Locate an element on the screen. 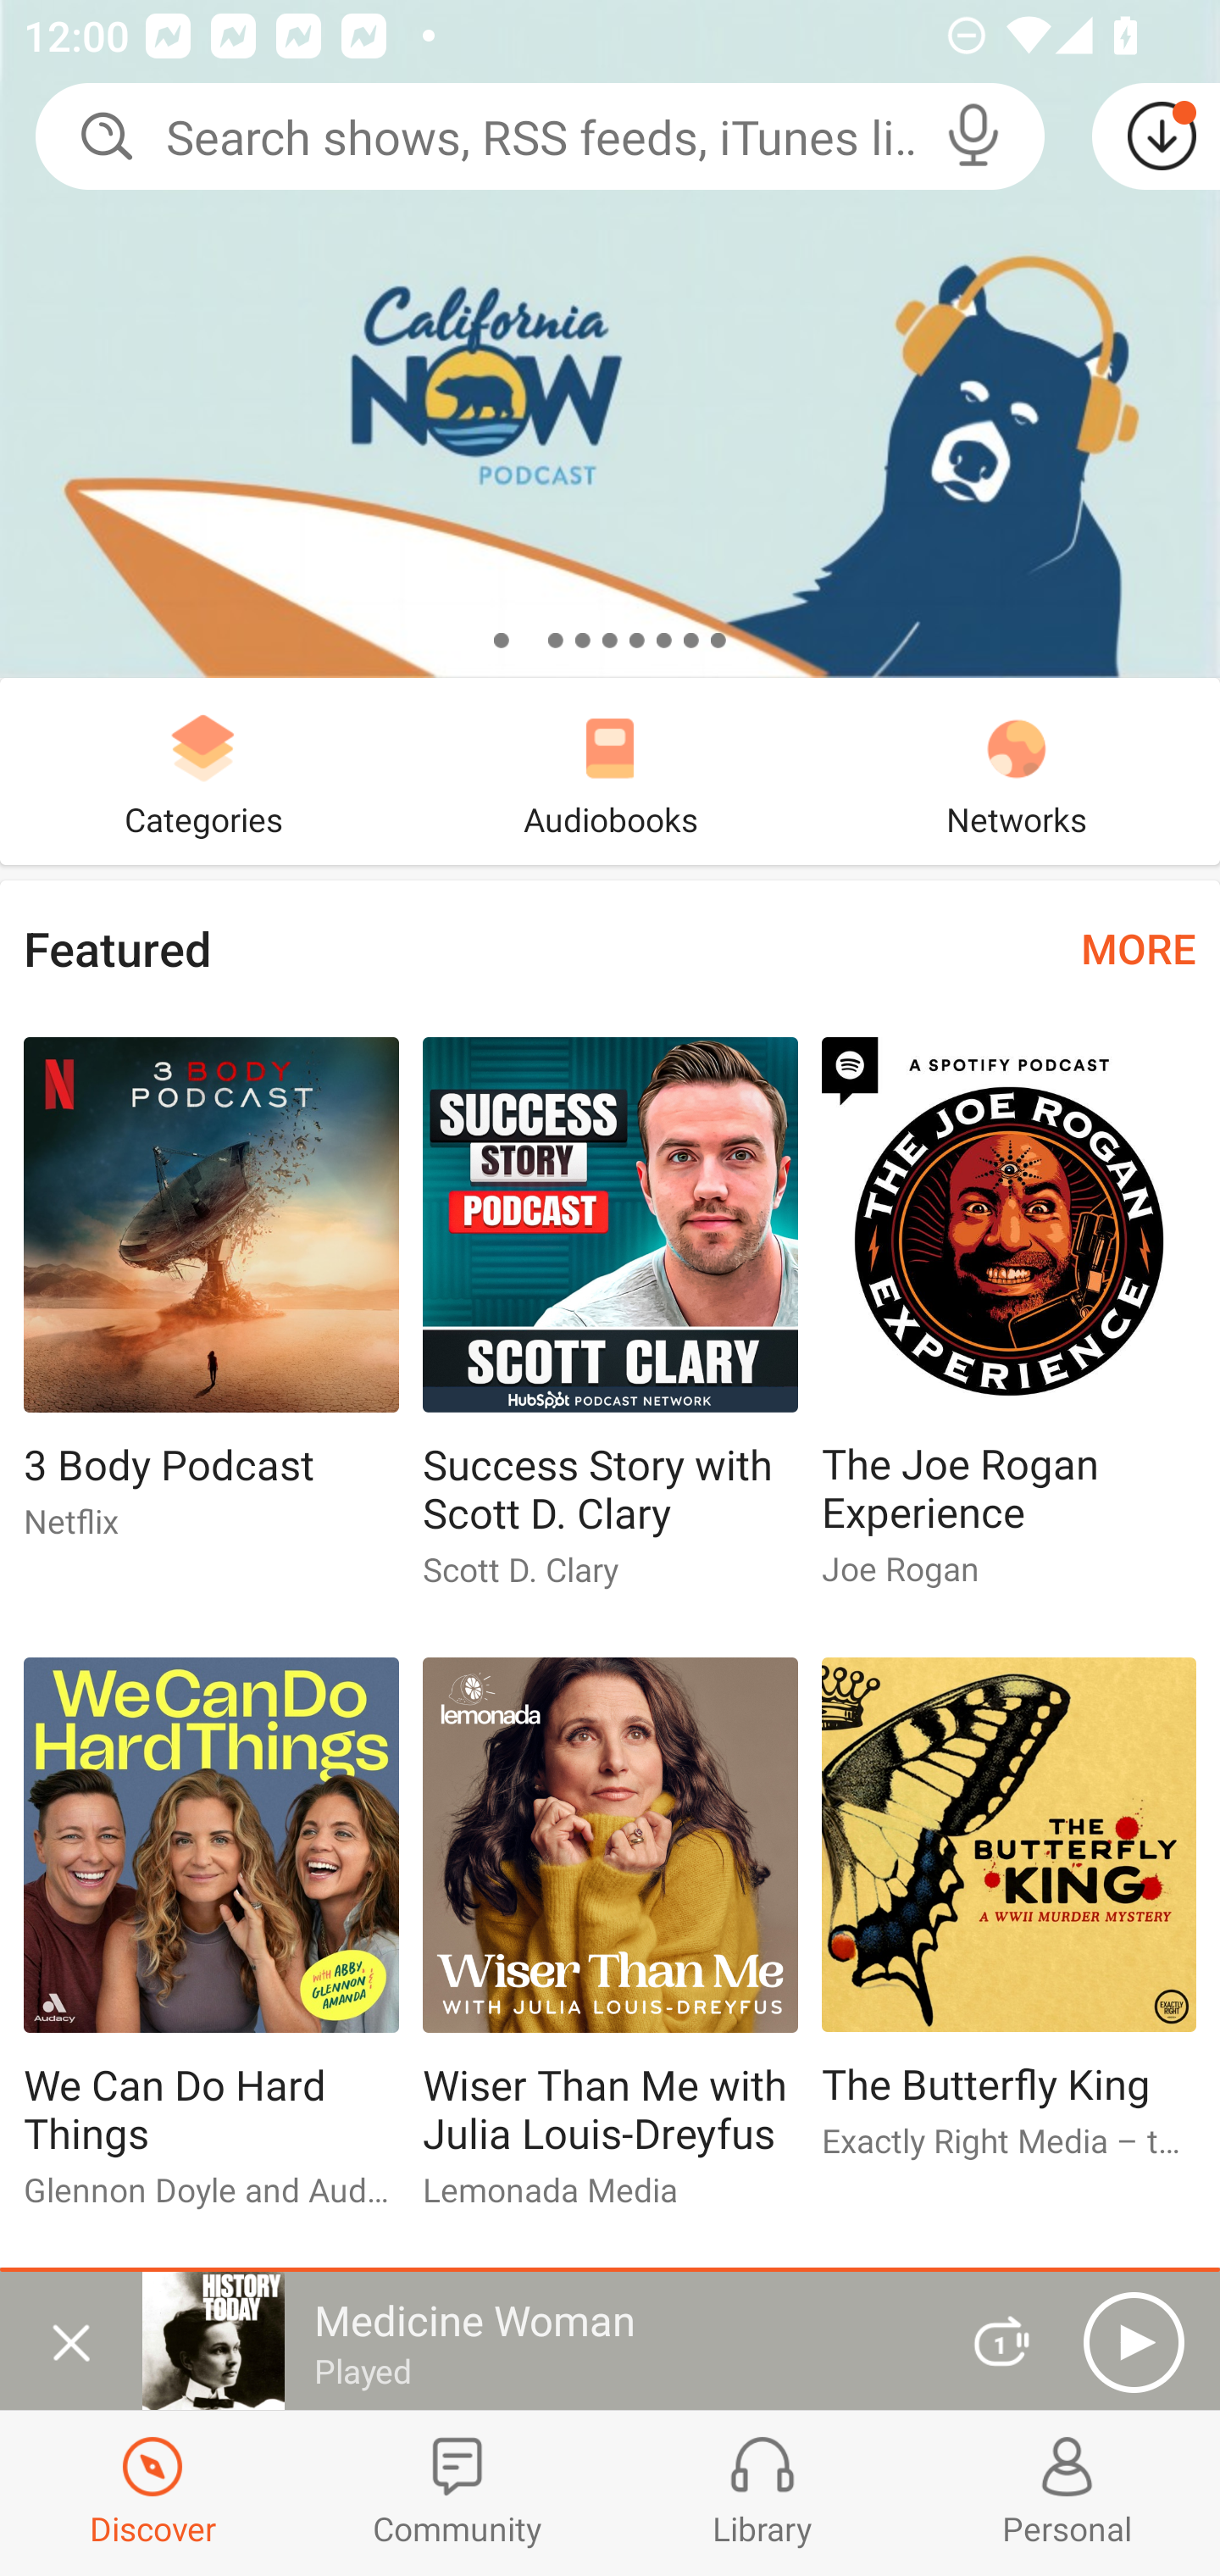 This screenshot has width=1220, height=2576. Community is located at coordinates (457, 2493).